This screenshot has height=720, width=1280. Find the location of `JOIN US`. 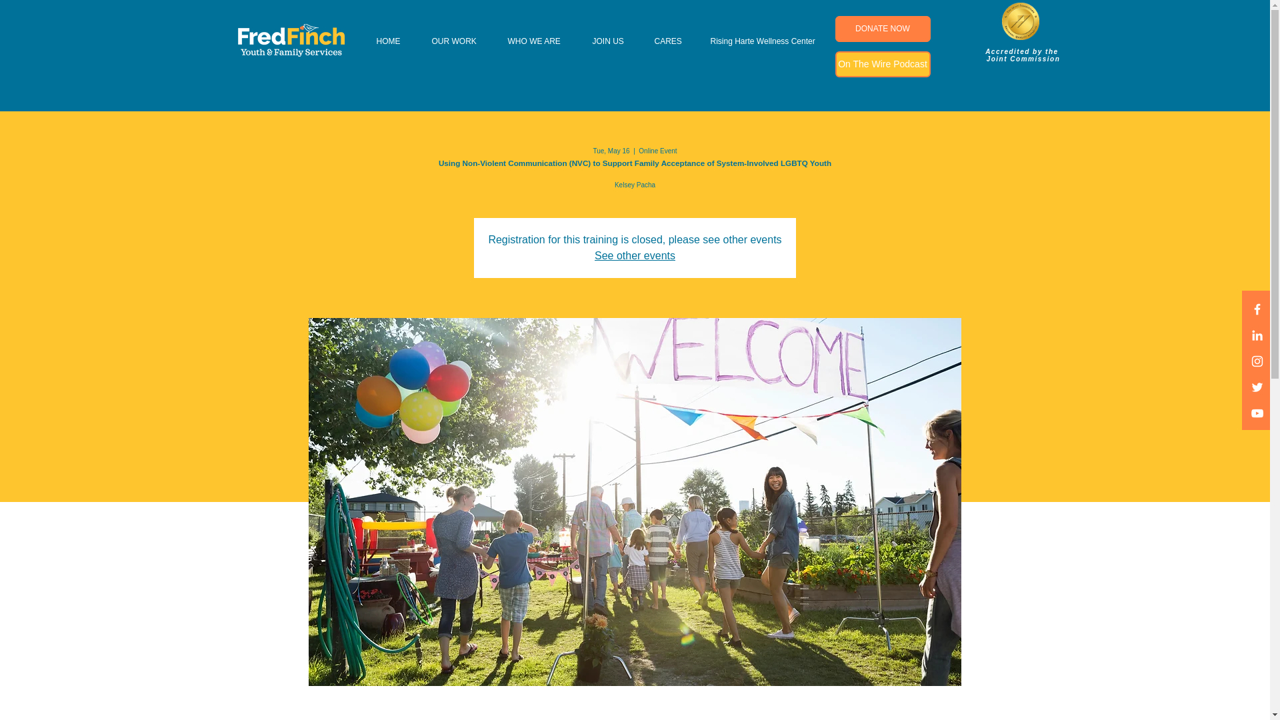

JOIN US is located at coordinates (613, 41).